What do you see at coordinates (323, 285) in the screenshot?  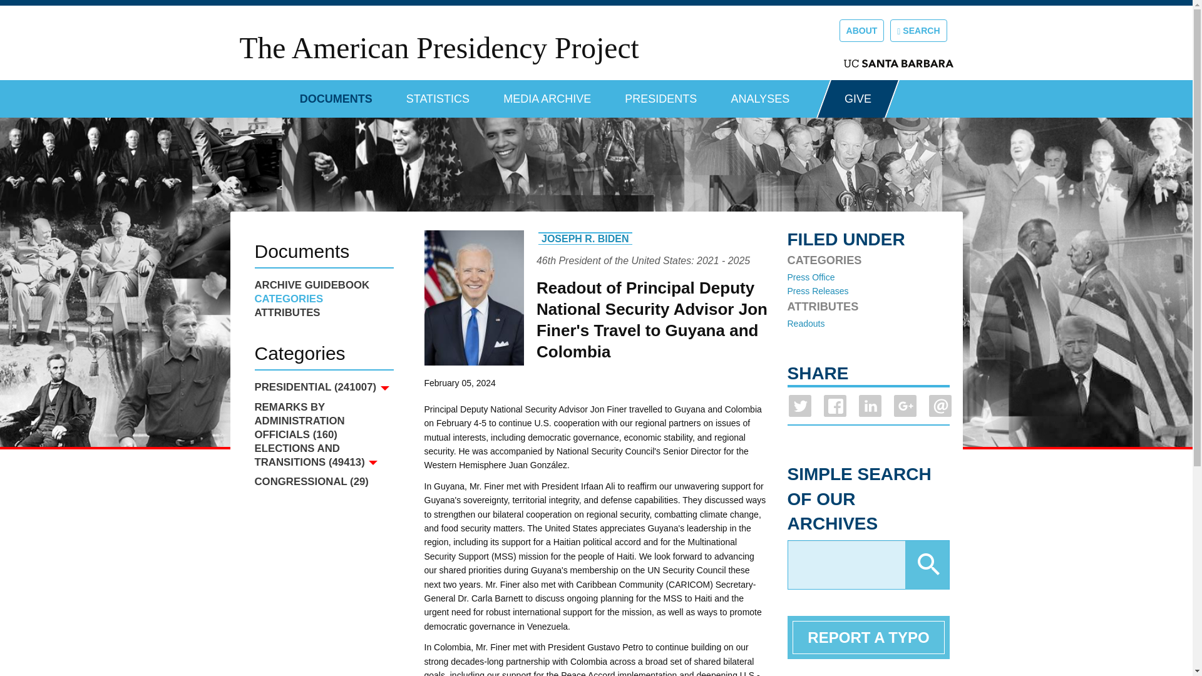 I see `ARCHIVE GUIDEBOOK` at bounding box center [323, 285].